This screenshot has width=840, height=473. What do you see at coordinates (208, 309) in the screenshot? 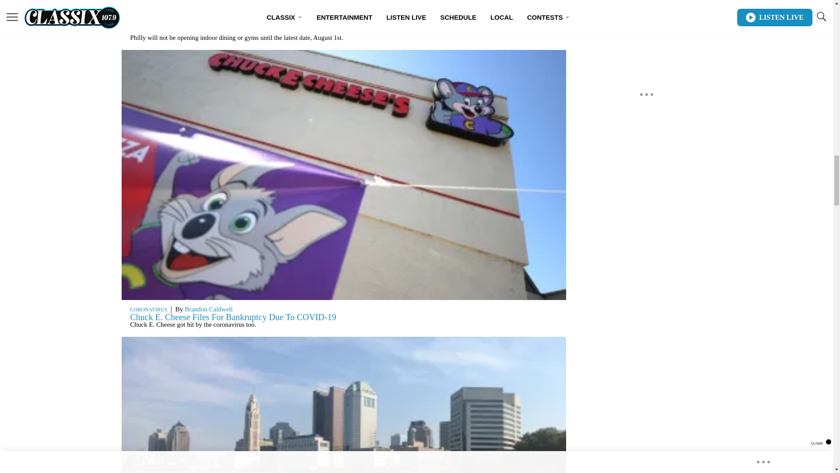
I see `Brandon Caldwell` at bounding box center [208, 309].